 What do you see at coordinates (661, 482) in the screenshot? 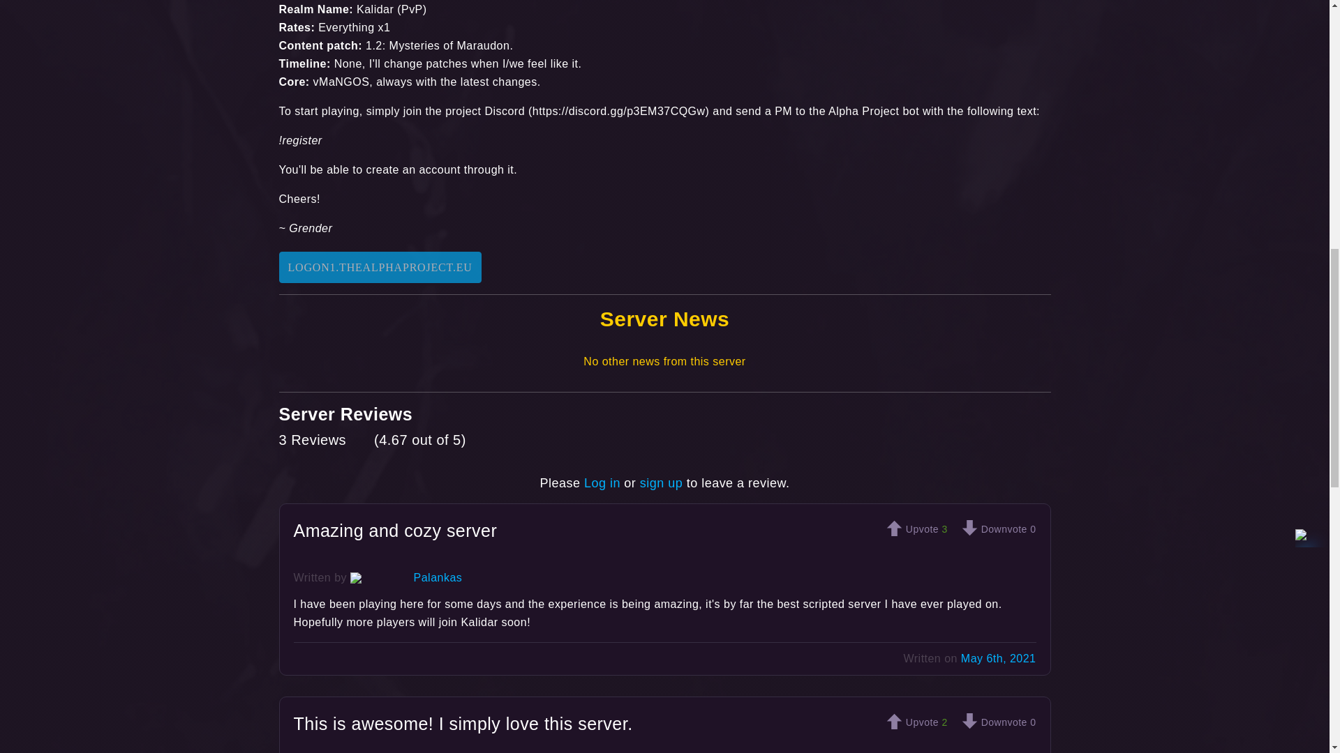
I see `sign up` at bounding box center [661, 482].